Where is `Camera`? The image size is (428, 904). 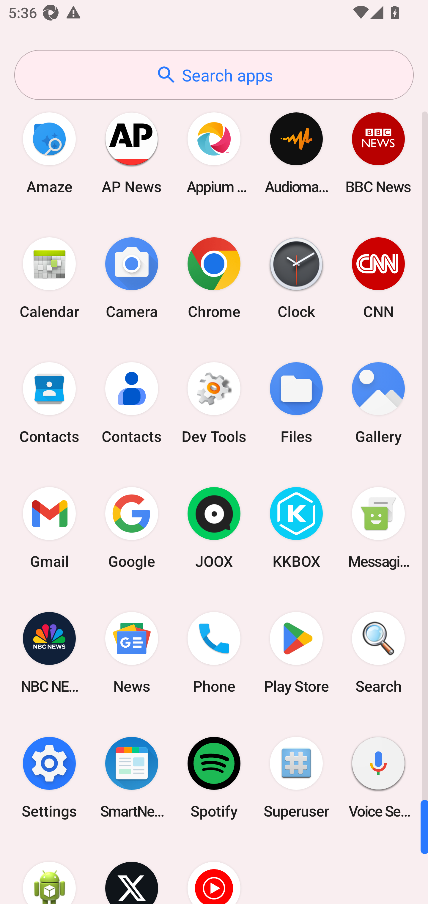
Camera is located at coordinates (132, 278).